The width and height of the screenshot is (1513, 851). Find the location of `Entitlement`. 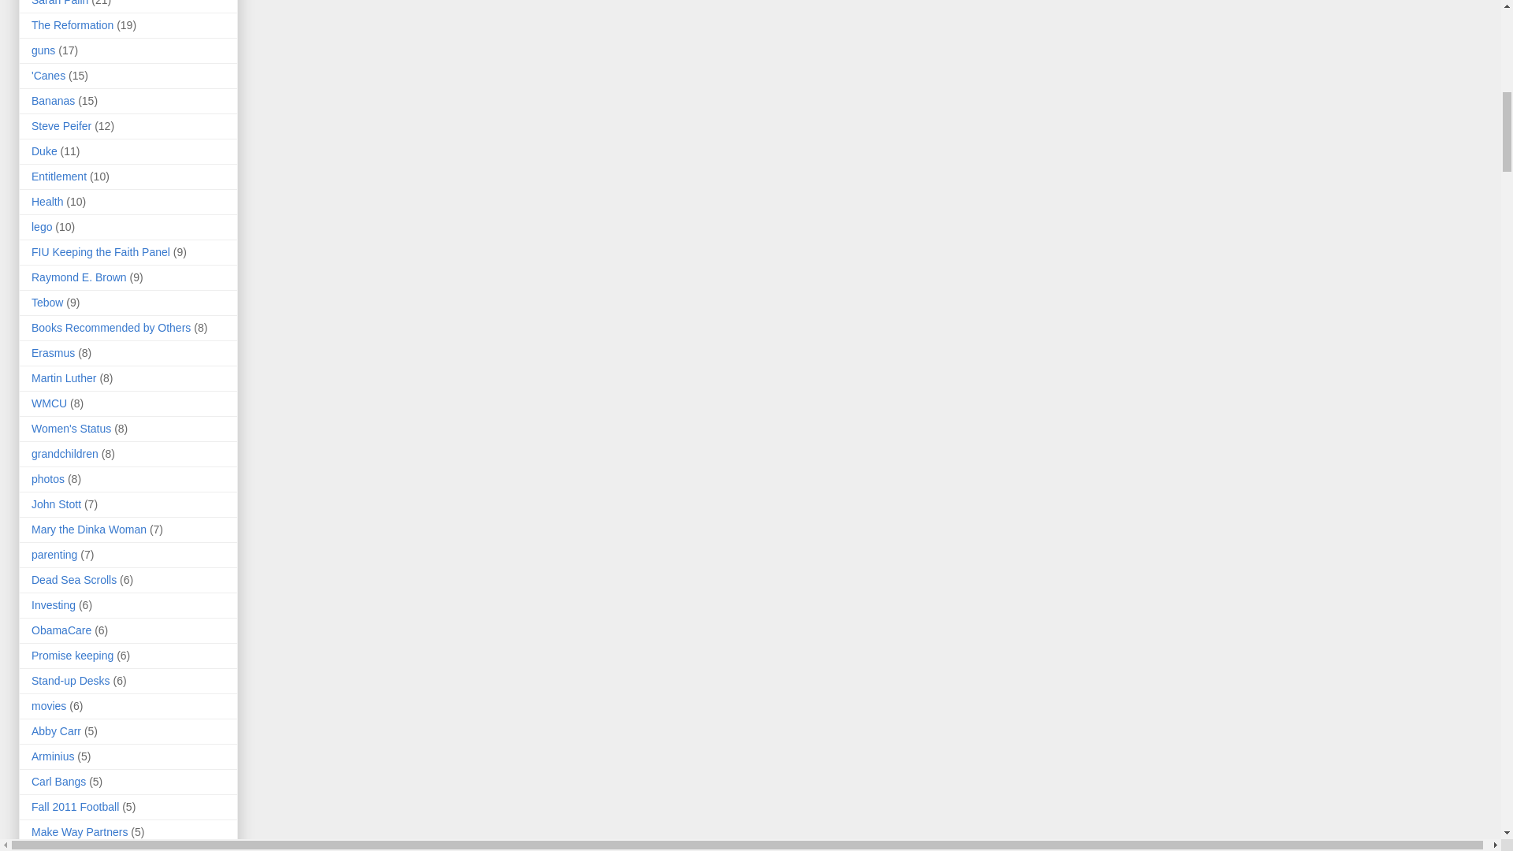

Entitlement is located at coordinates (58, 177).